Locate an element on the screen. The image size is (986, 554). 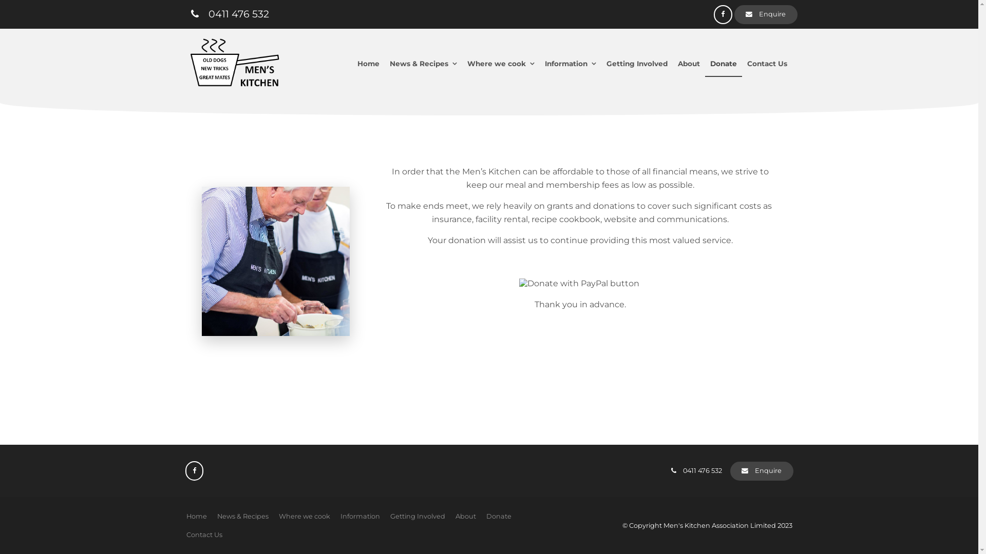
Home is located at coordinates (196, 517).